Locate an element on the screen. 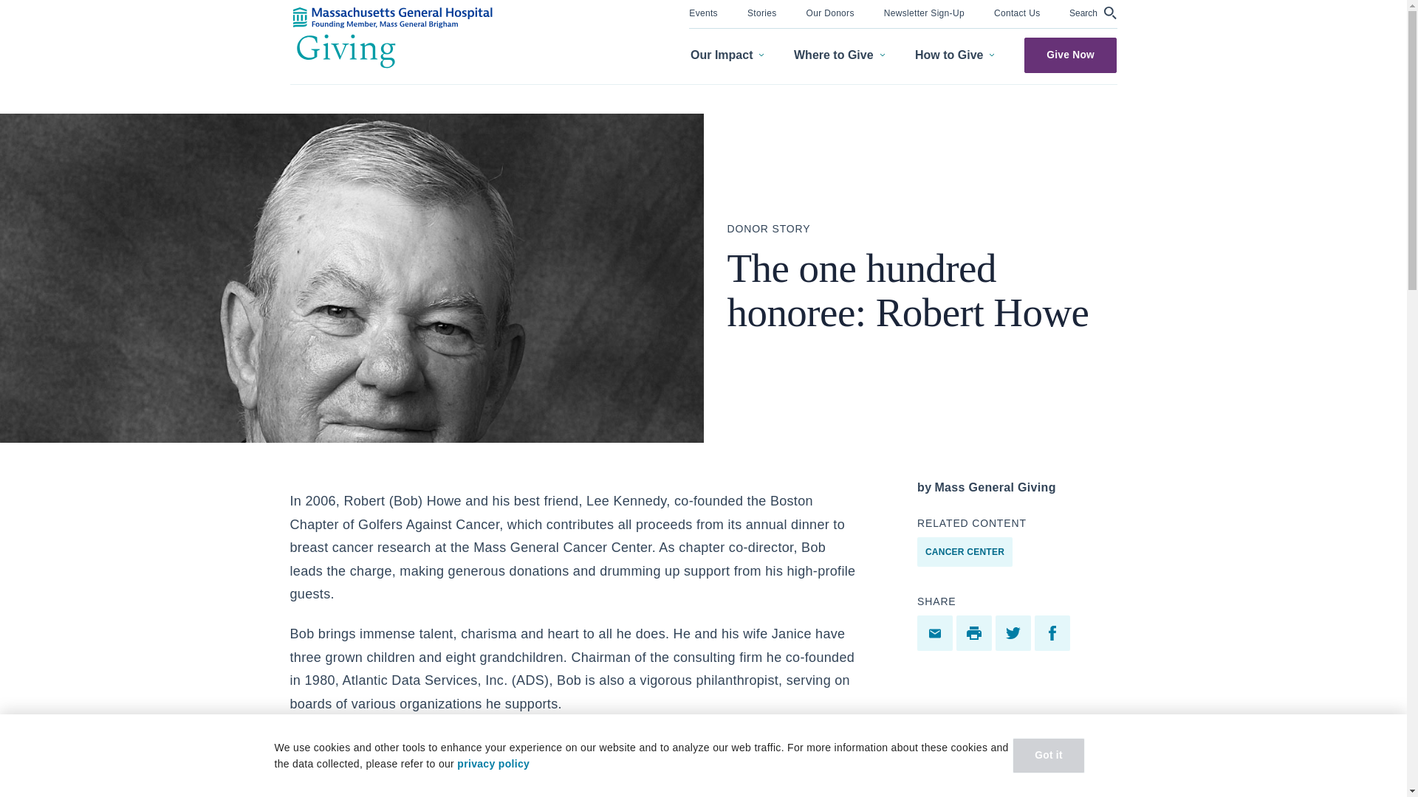 The height and width of the screenshot is (797, 1418). CANCER CENTER is located at coordinates (965, 551).